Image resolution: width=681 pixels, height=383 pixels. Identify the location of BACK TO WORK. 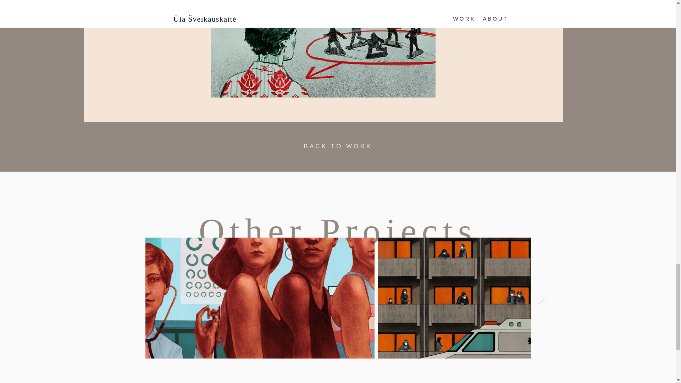
(338, 146).